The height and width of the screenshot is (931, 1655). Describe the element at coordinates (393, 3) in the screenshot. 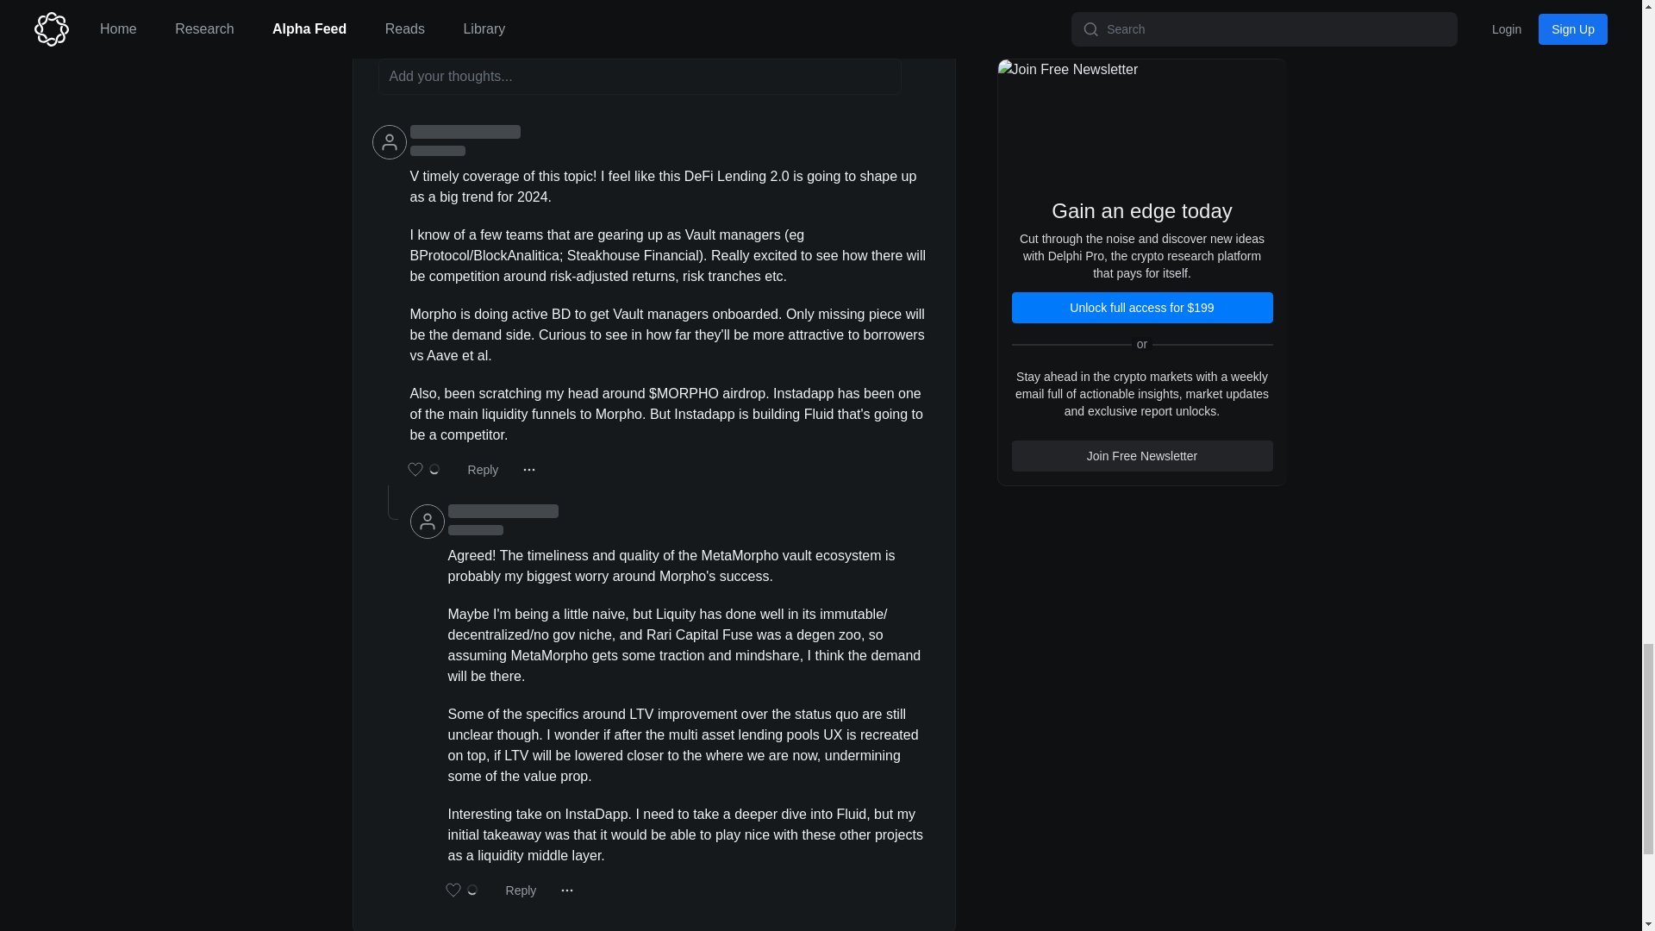

I see `like this` at that location.